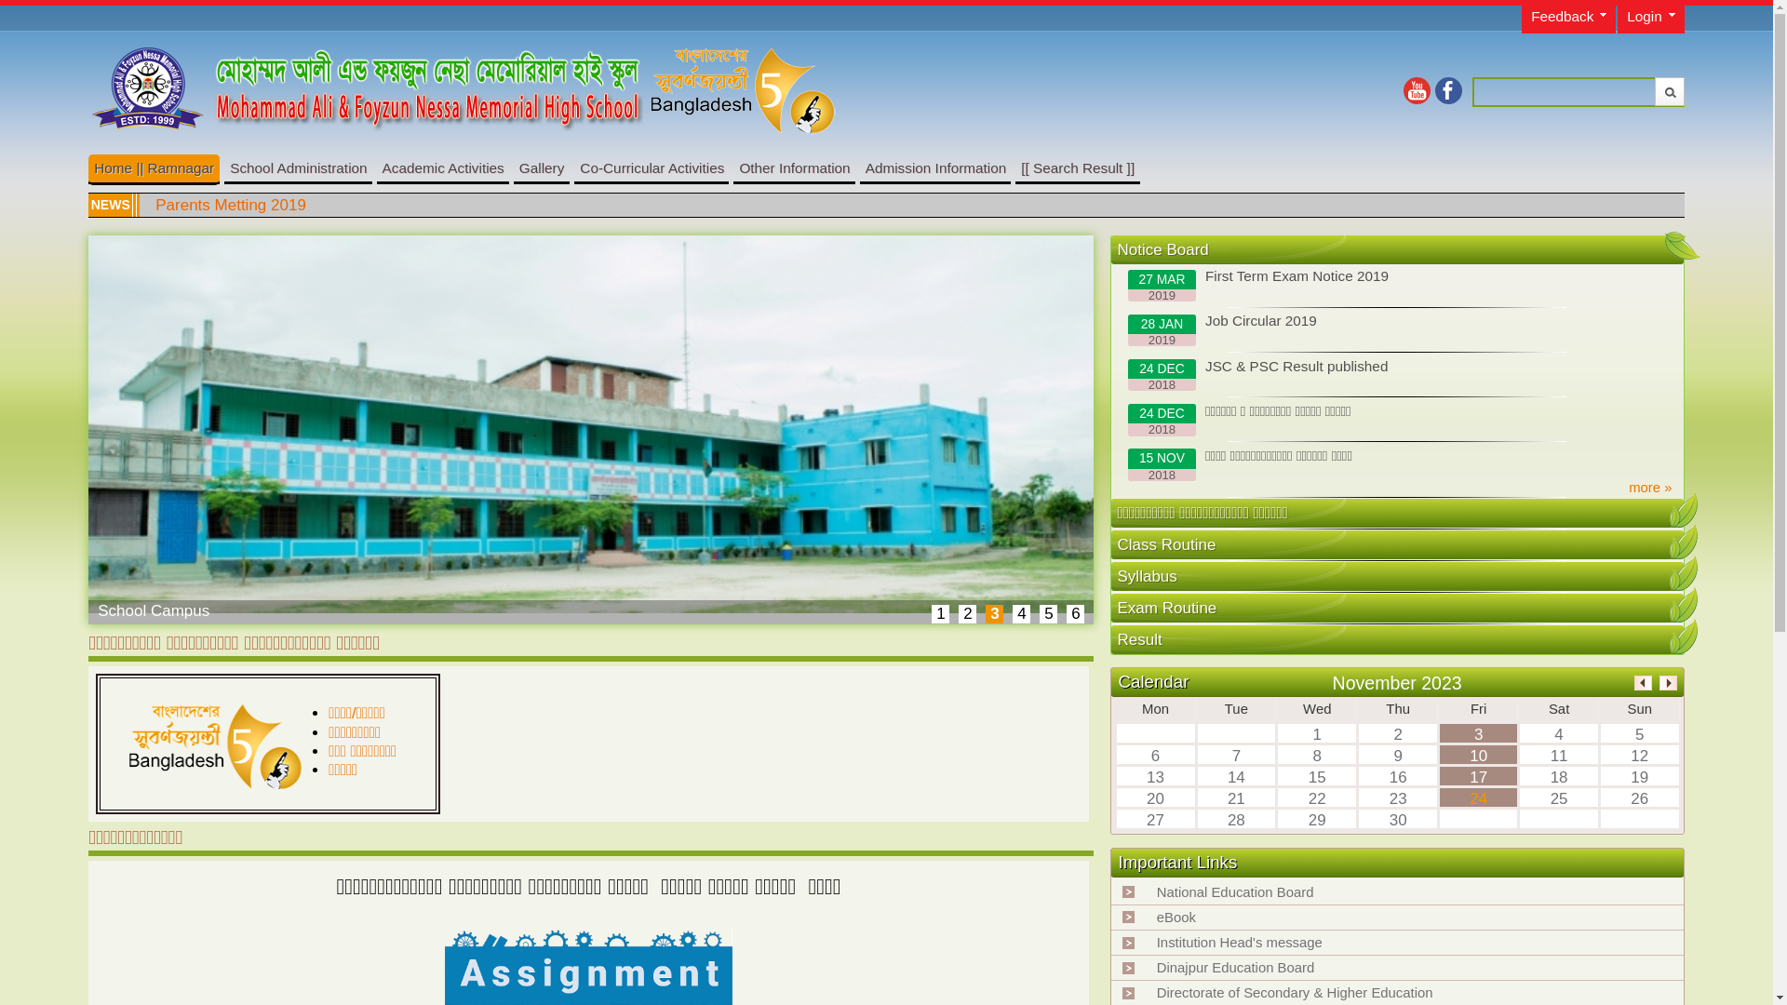 Image resolution: width=1787 pixels, height=1005 pixels. Describe the element at coordinates (1684, 509) in the screenshot. I see ` ` at that location.